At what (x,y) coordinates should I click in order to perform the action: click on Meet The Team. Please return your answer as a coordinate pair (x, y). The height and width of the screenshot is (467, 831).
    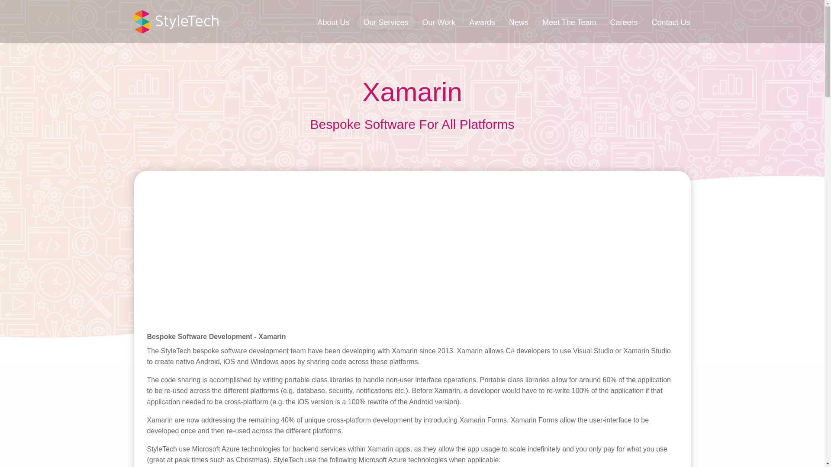
    Looking at the image, I should click on (569, 22).